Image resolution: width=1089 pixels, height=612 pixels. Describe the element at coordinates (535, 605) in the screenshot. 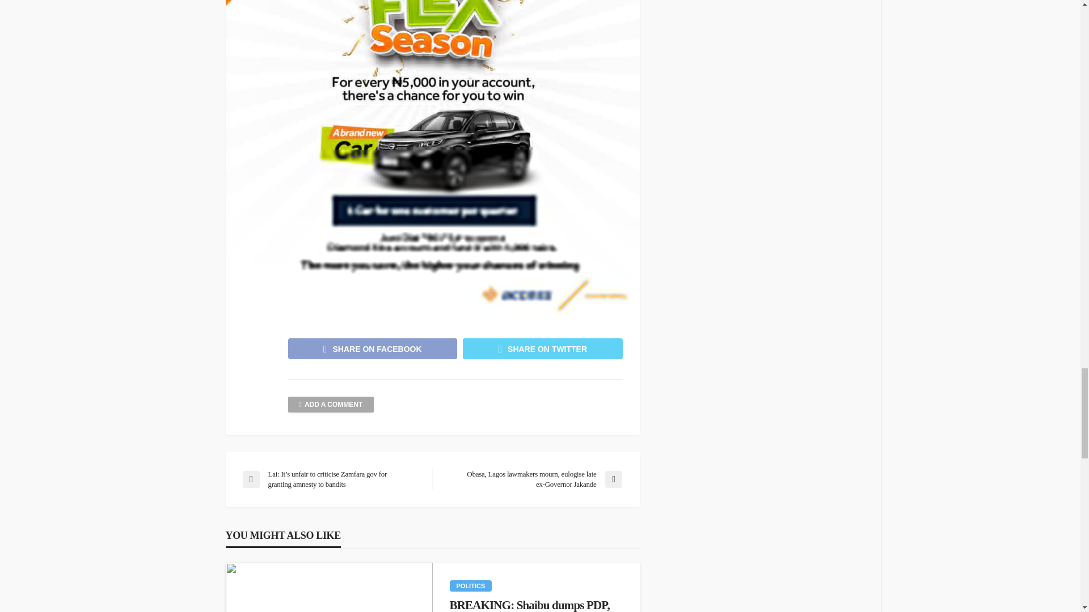

I see `BREAKING: Shaibu dumps PDP, returns to APC` at that location.